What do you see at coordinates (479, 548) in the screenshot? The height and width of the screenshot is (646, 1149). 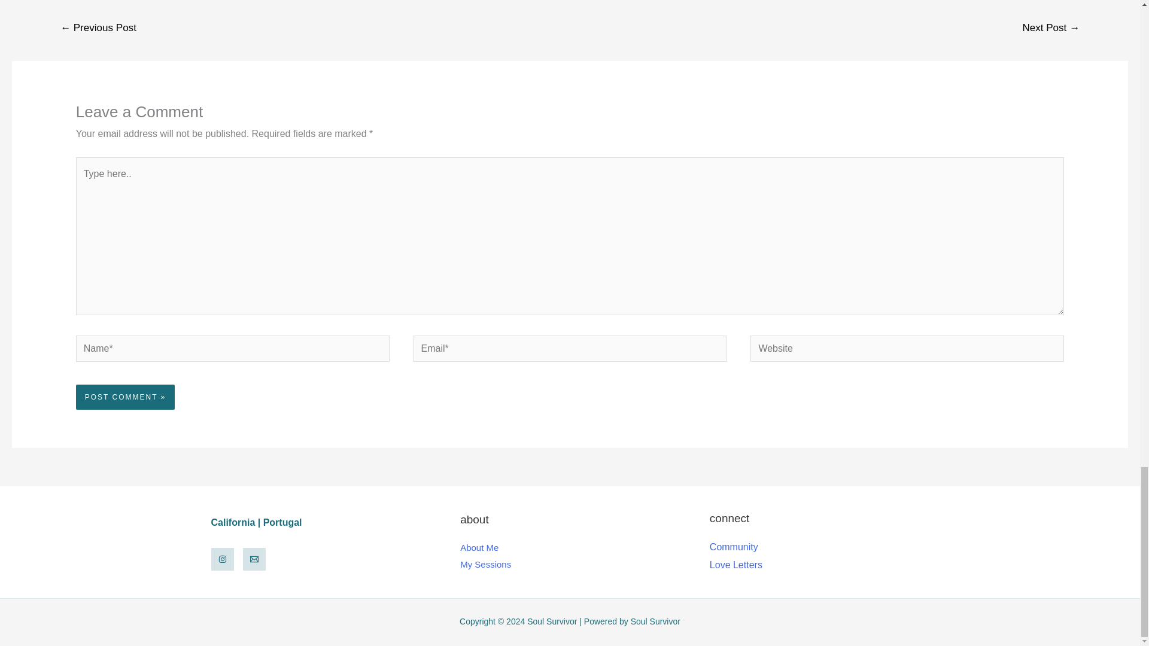 I see `About Me` at bounding box center [479, 548].